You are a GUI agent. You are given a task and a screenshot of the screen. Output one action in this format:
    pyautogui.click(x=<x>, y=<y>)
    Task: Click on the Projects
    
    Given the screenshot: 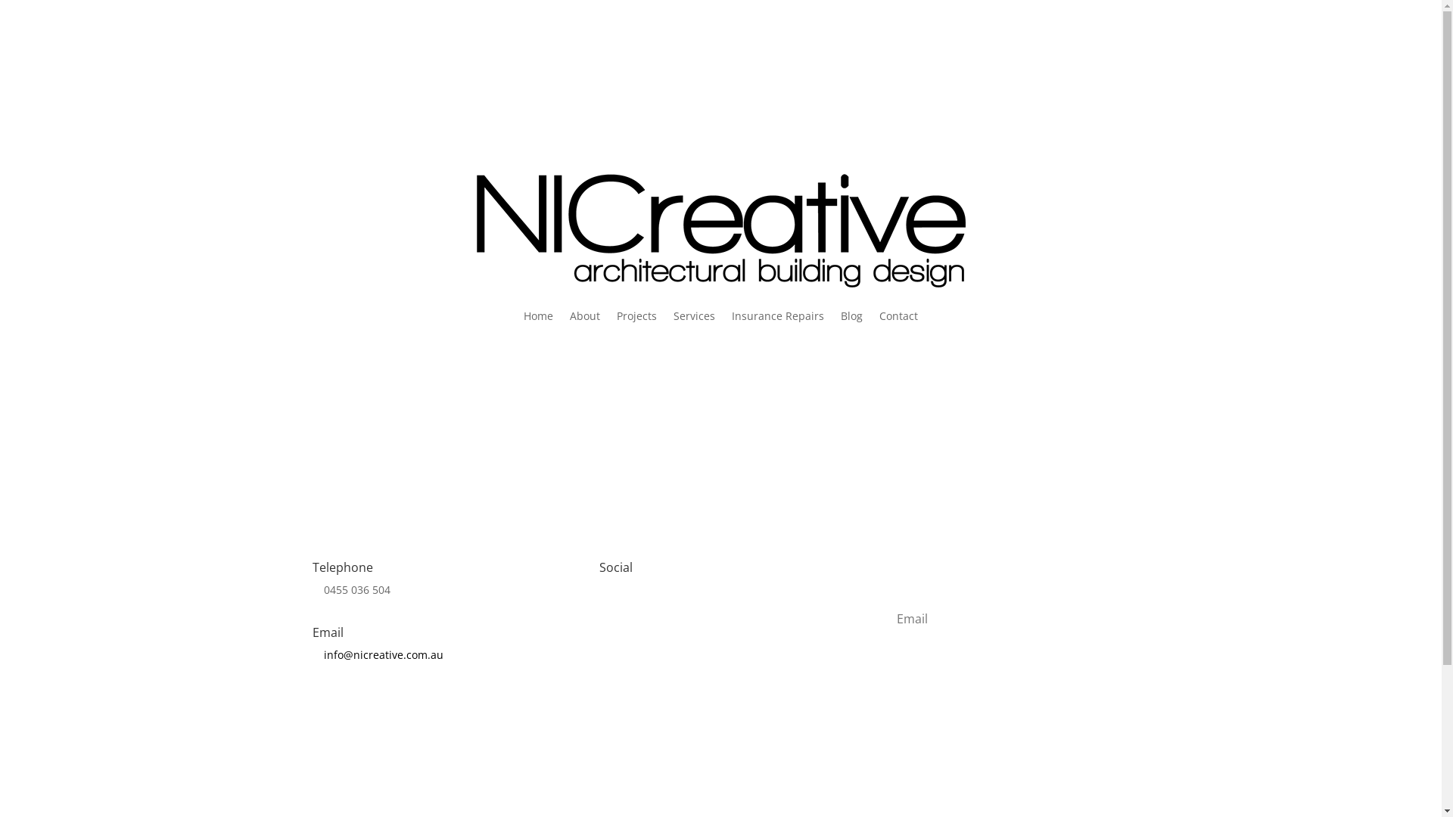 What is the action you would take?
    pyautogui.click(x=637, y=316)
    